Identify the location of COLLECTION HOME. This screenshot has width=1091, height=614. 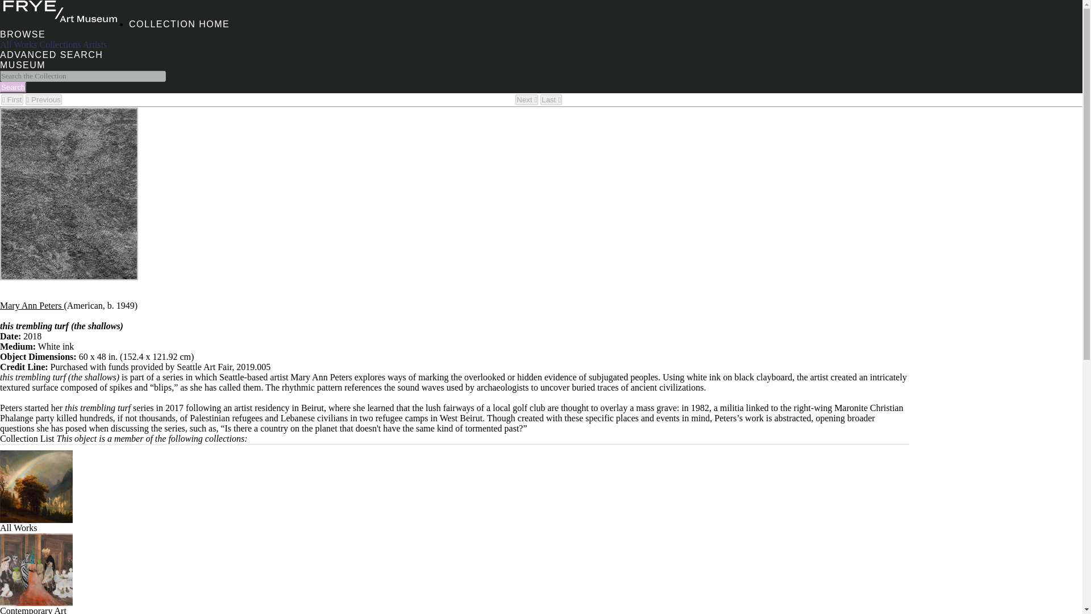
(178, 24).